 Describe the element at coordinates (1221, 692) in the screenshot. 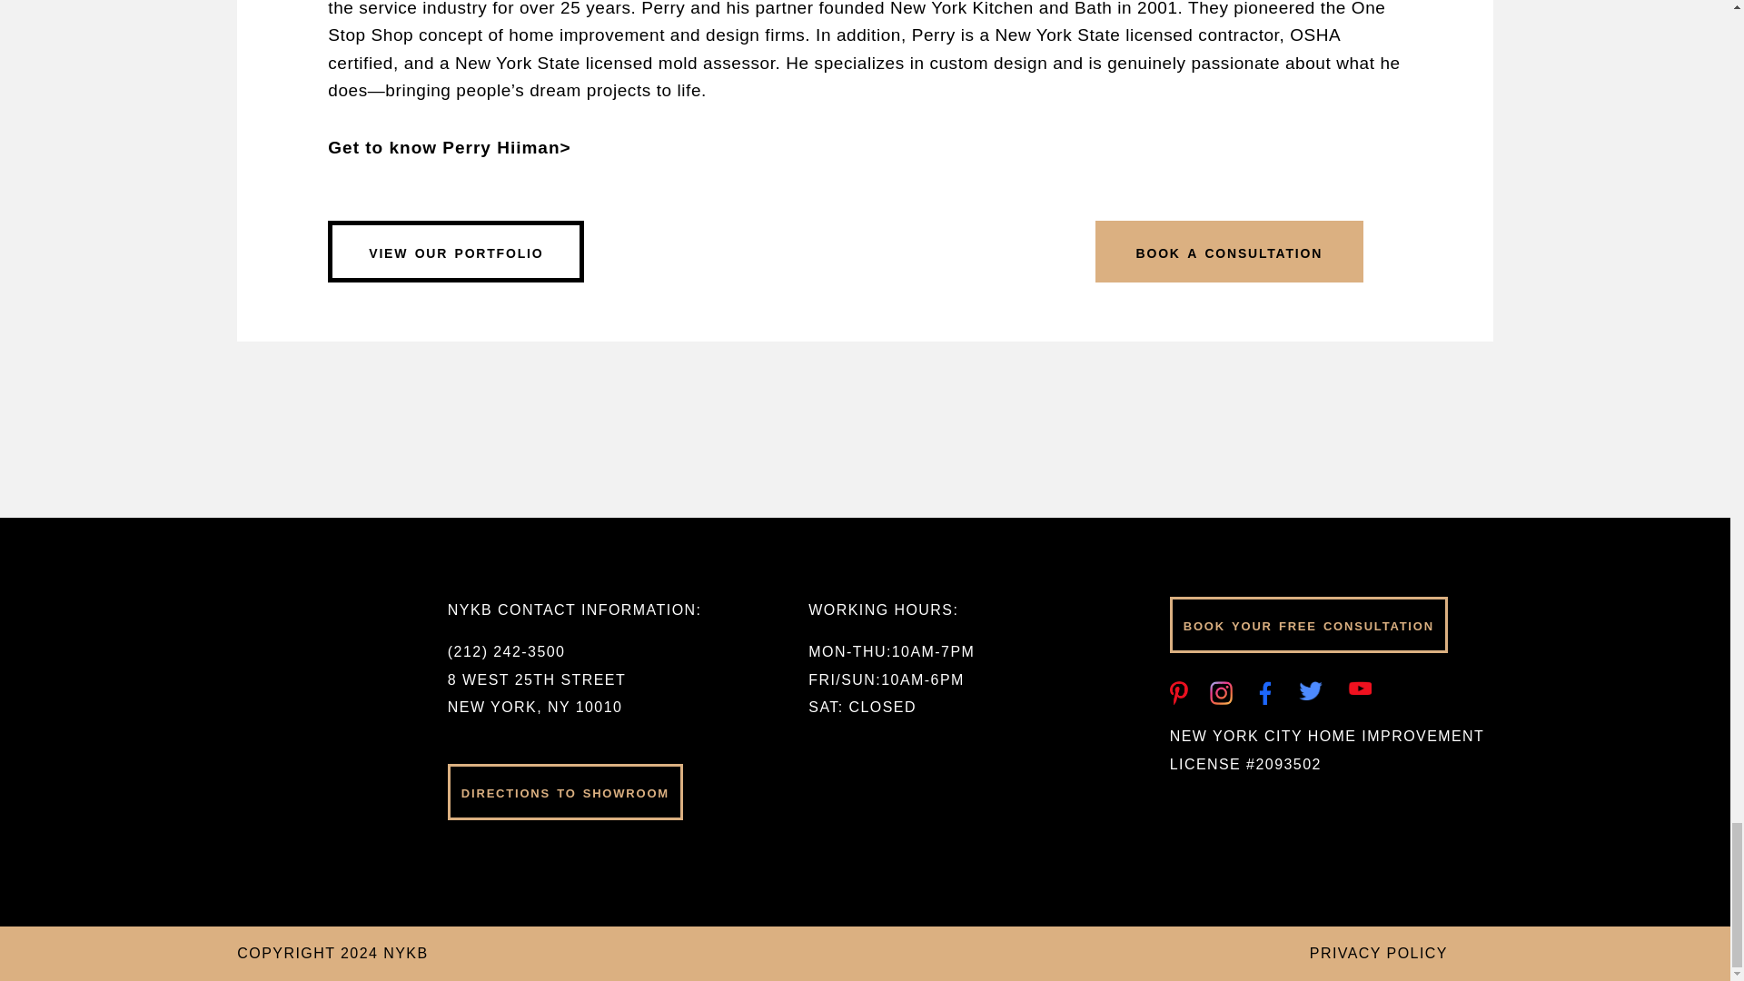

I see `Follow on Instagram` at that location.